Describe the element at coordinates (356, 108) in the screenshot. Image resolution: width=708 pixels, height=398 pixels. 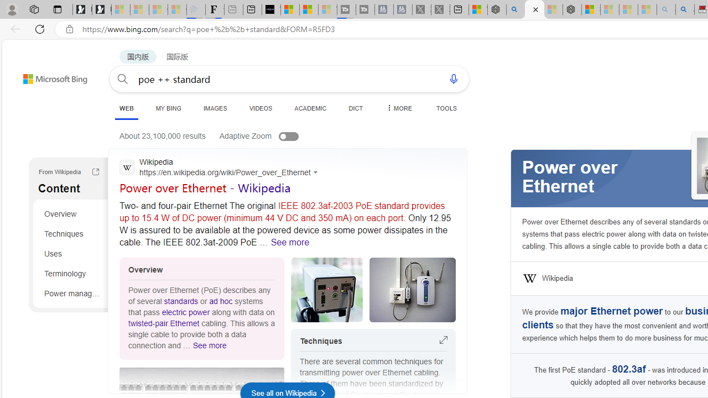
I see `DICT` at that location.